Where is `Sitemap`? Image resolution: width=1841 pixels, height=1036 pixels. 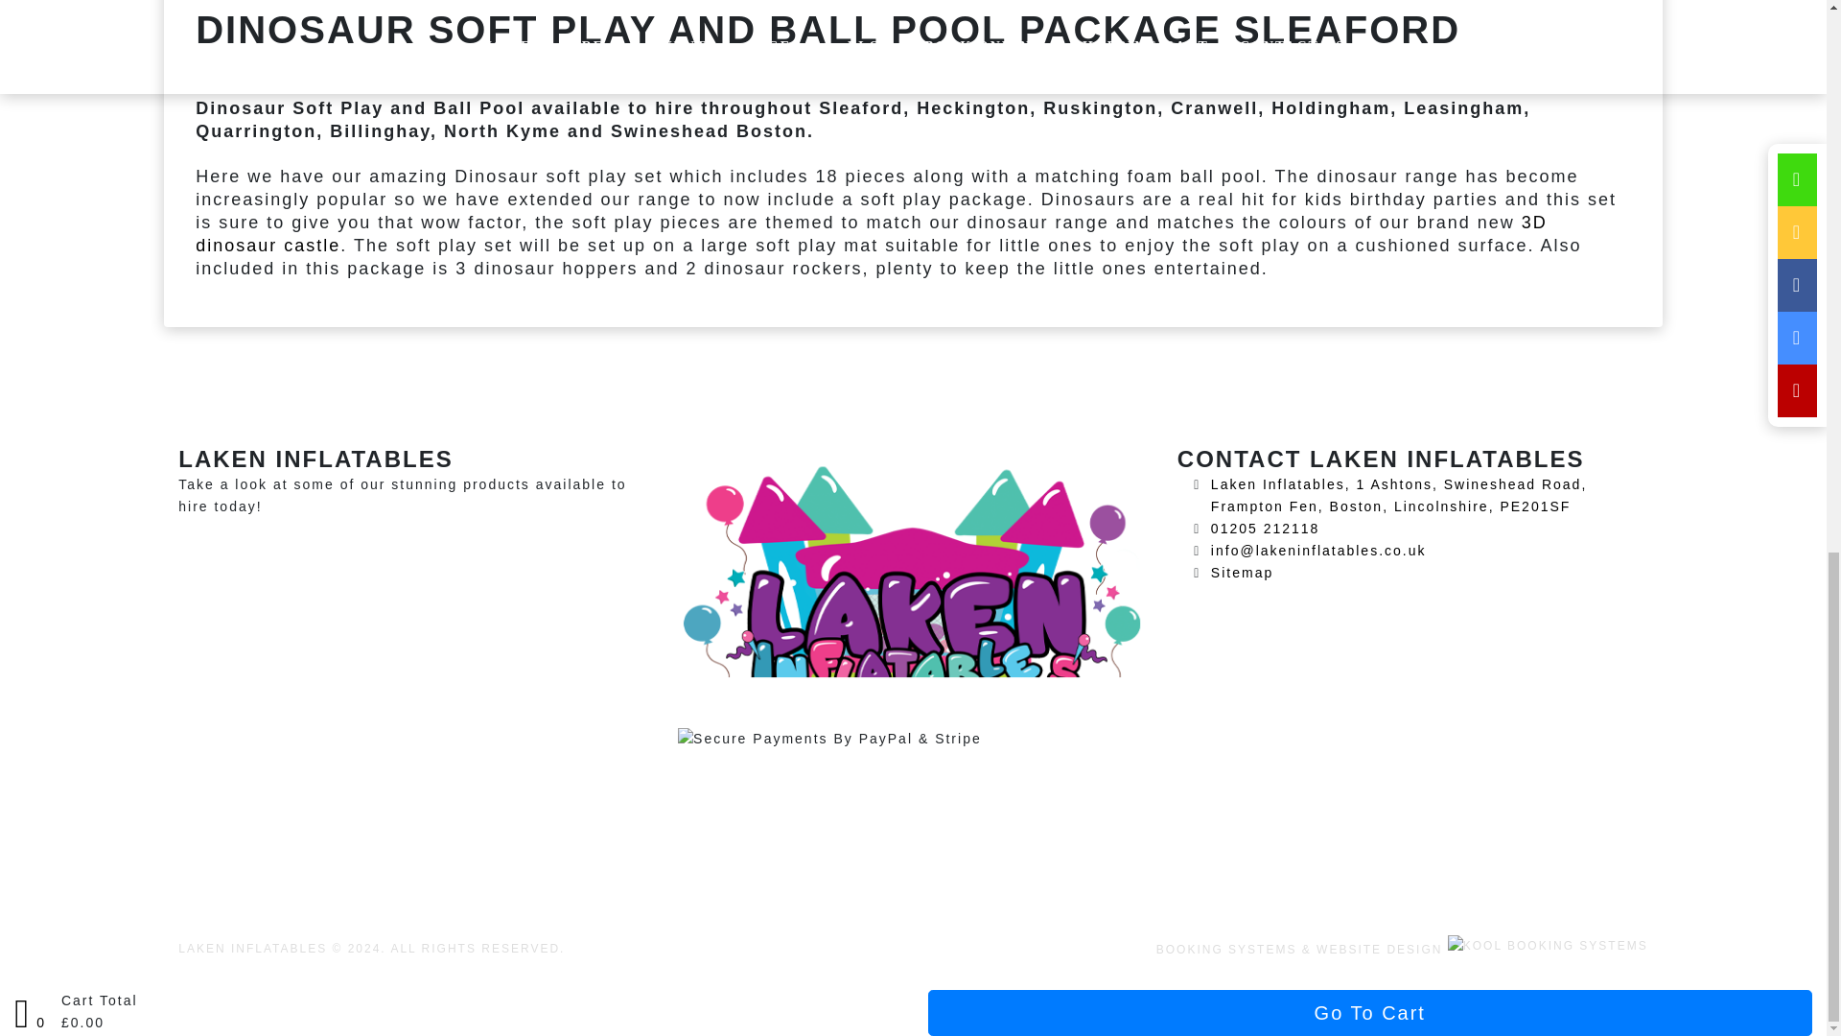 Sitemap is located at coordinates (1243, 572).